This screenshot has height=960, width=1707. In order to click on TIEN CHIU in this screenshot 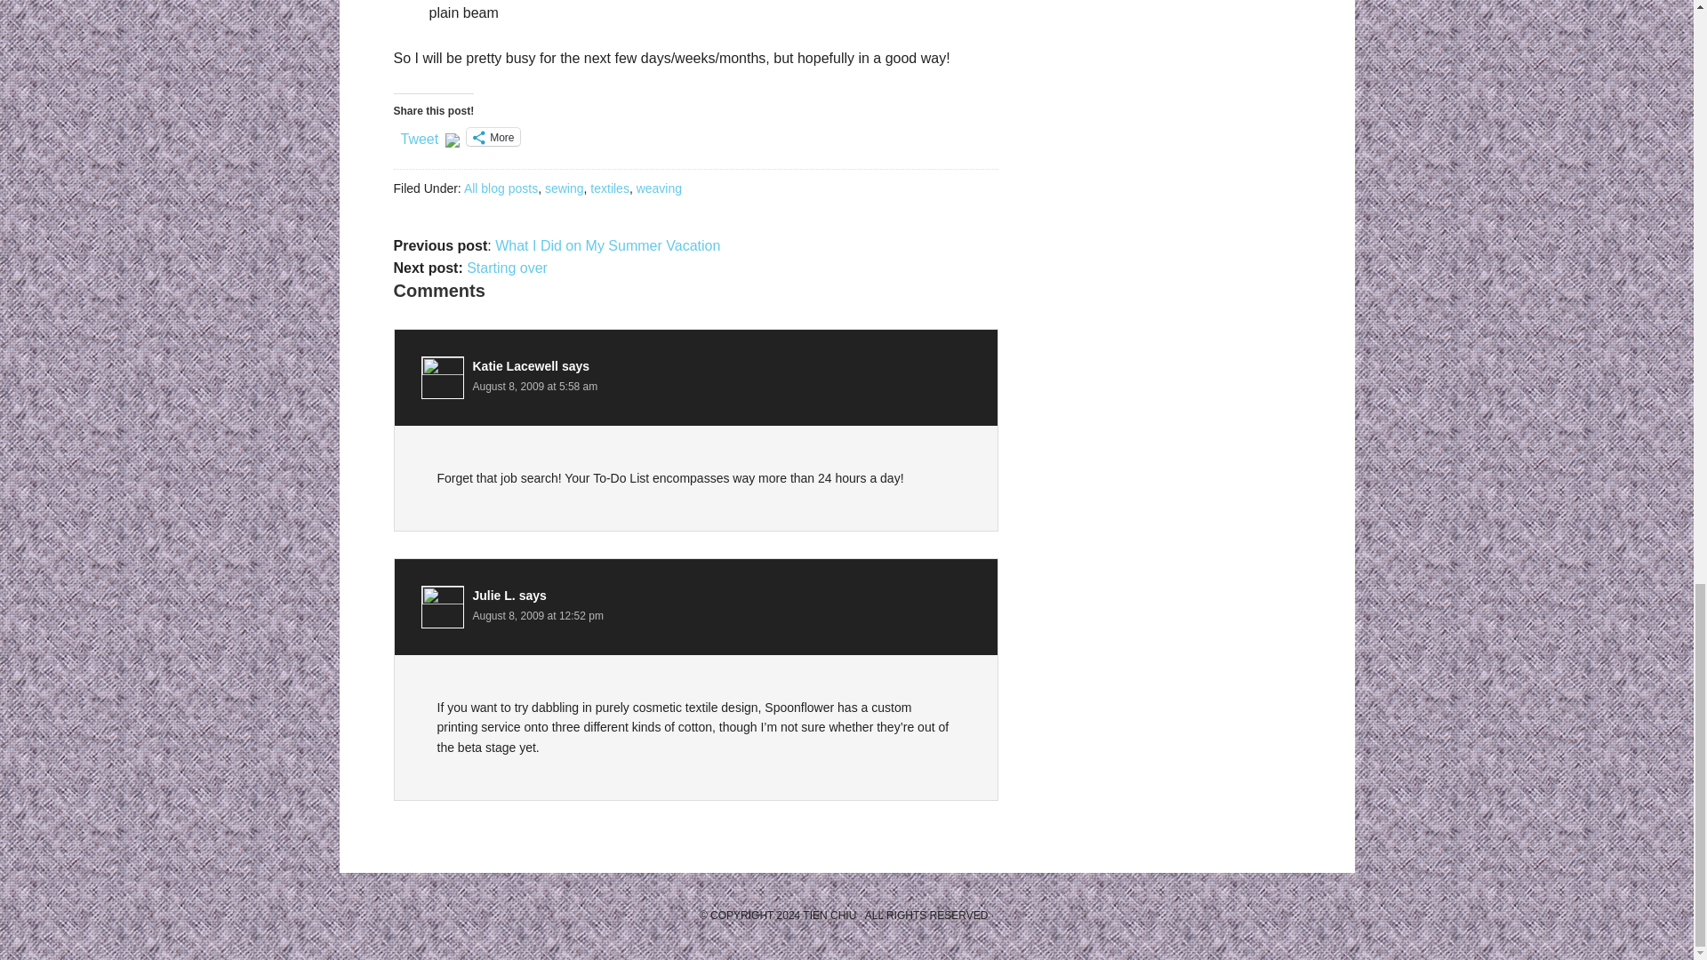, I will do `click(829, 915)`.